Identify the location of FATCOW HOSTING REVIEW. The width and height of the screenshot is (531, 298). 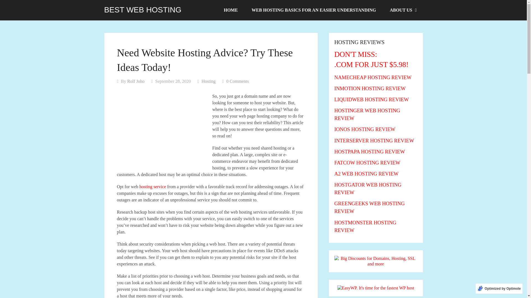
(367, 163).